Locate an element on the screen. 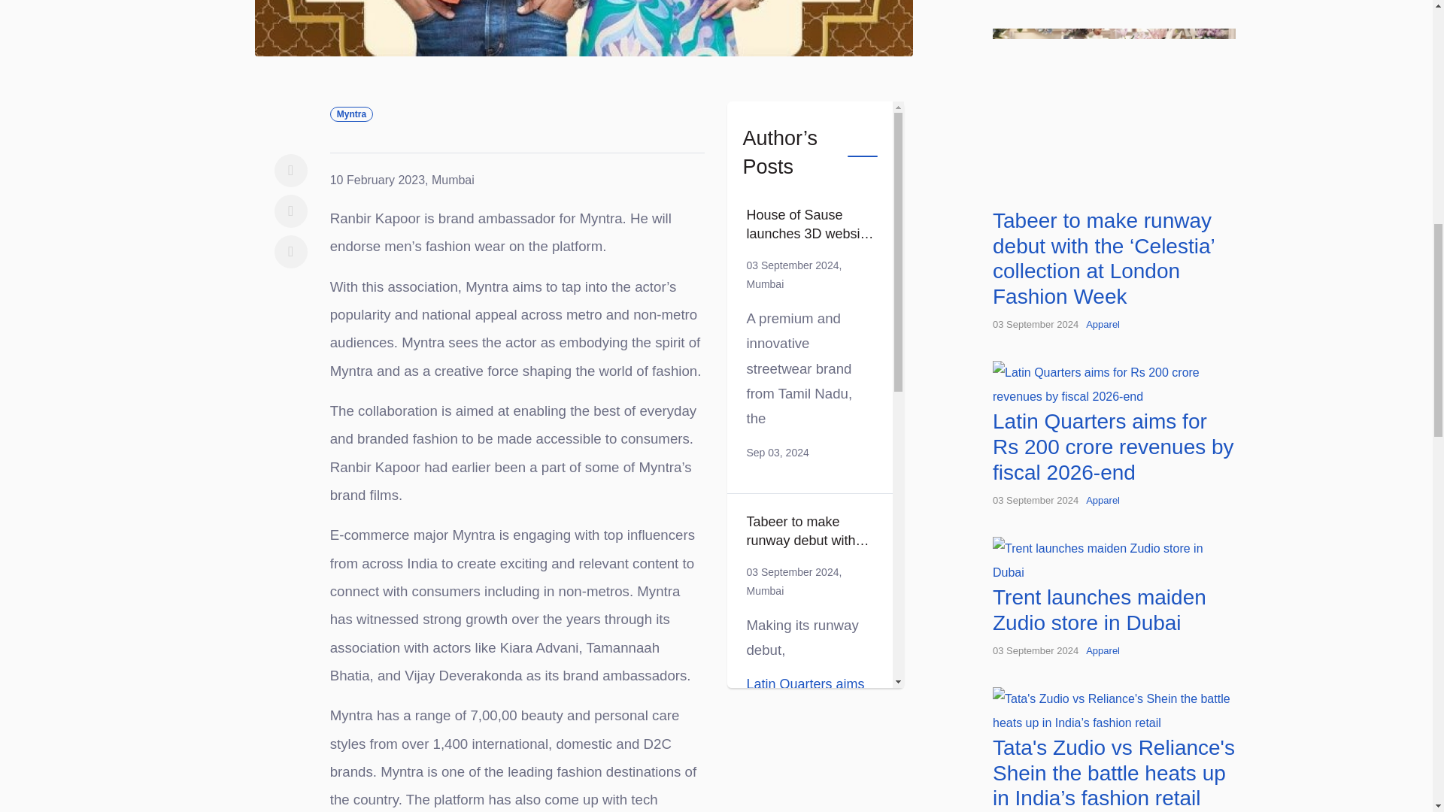 The width and height of the screenshot is (1444, 812). Facebook is located at coordinates (290, 171).